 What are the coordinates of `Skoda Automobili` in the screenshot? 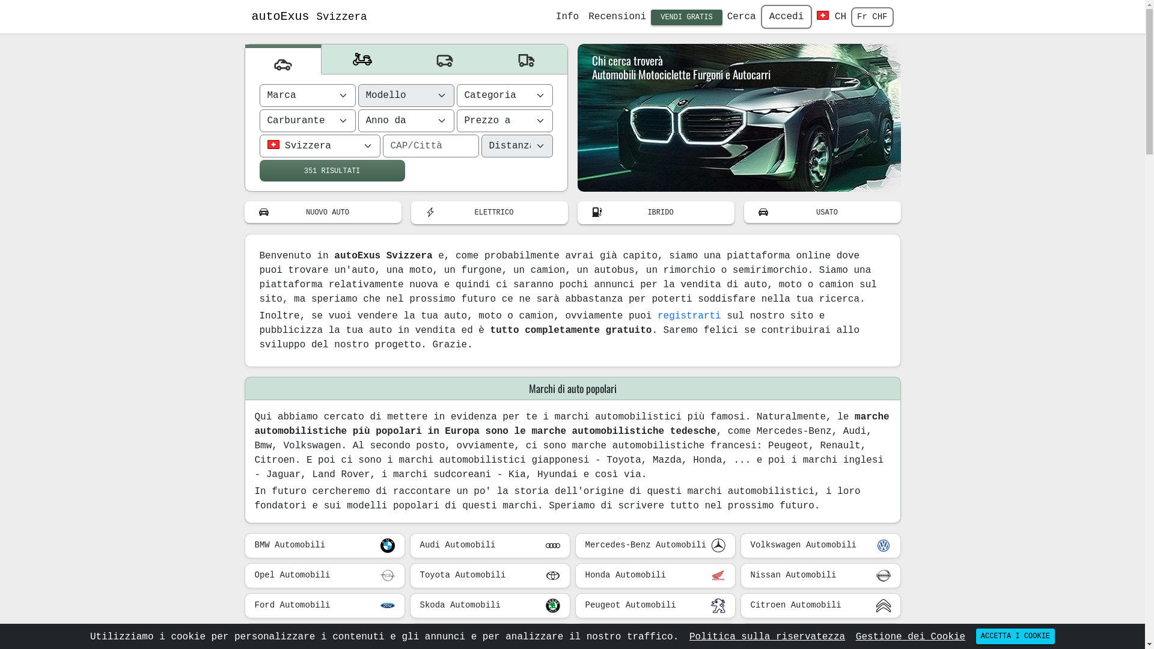 It's located at (490, 606).